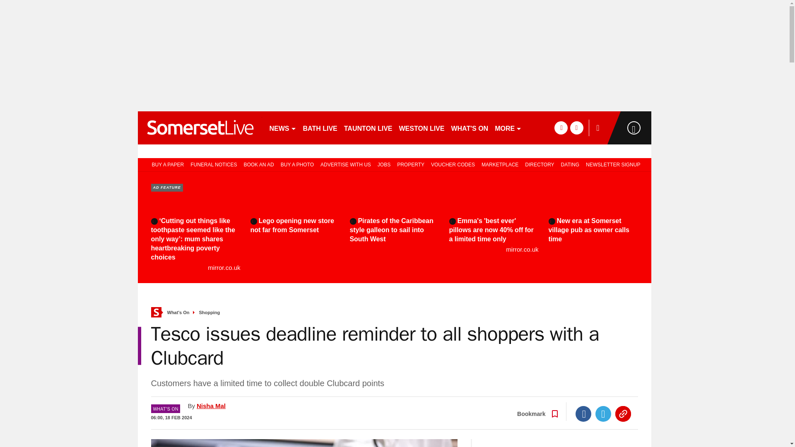 The width and height of the screenshot is (795, 447). I want to click on facebook, so click(561, 127).